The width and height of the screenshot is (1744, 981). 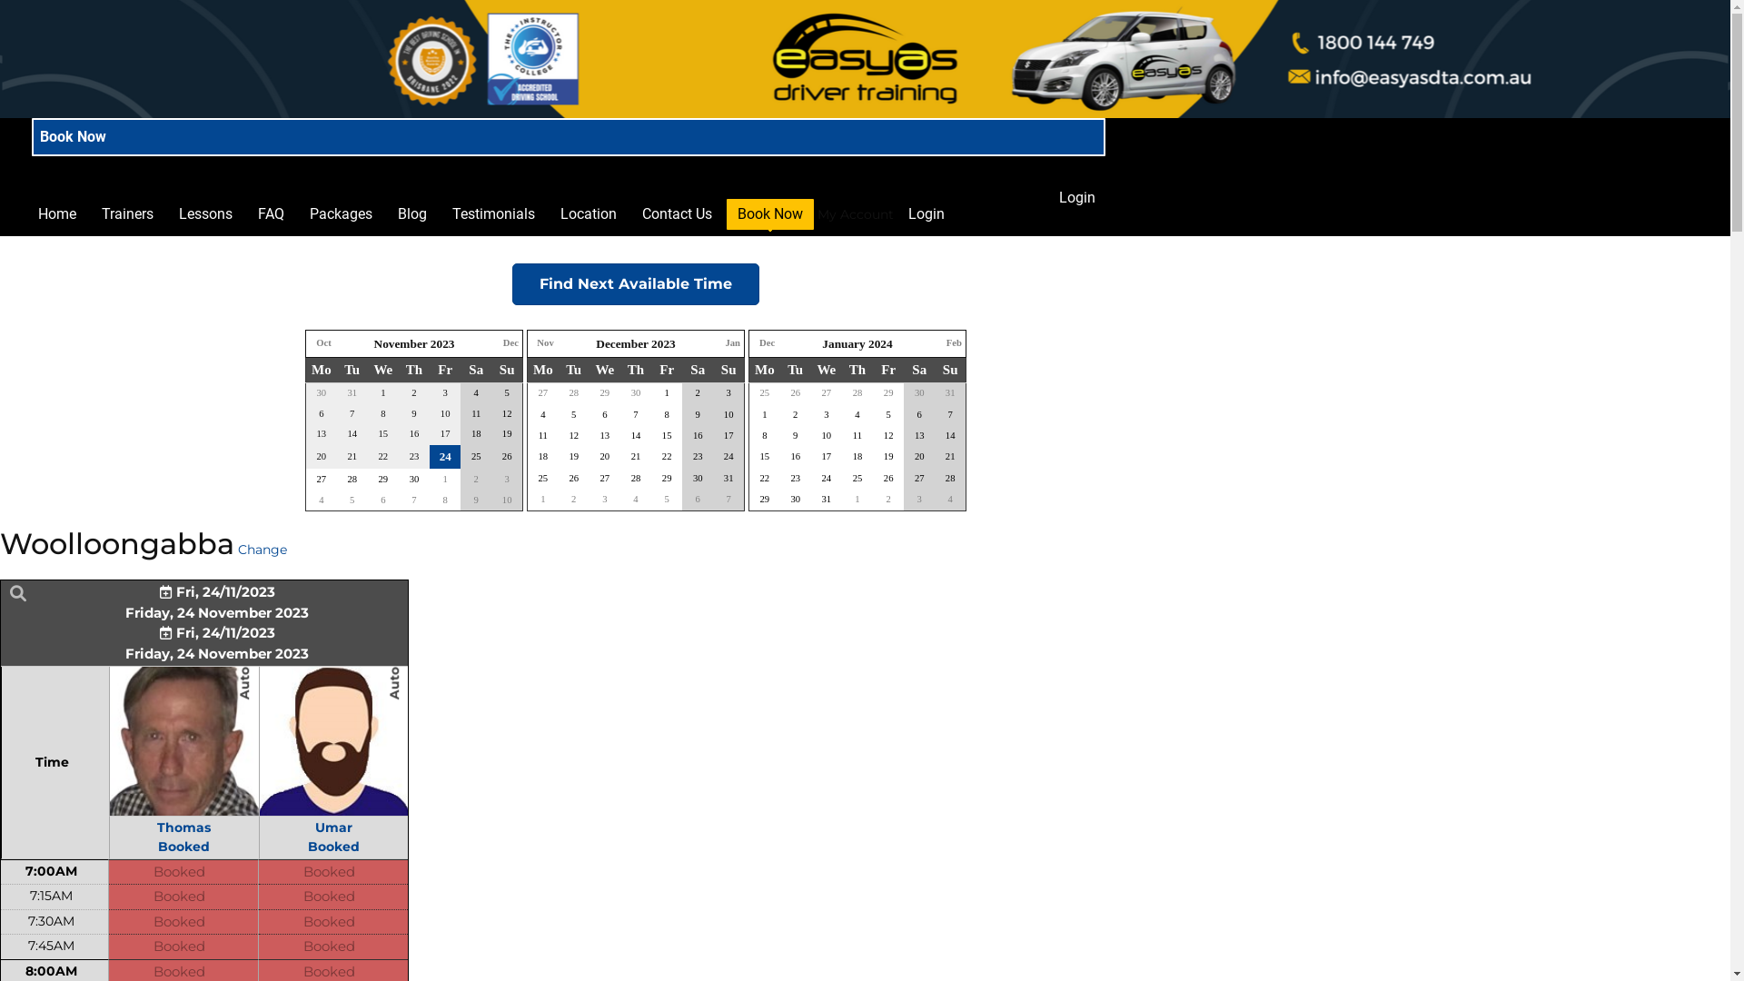 What do you see at coordinates (605, 436) in the screenshot?
I see `13` at bounding box center [605, 436].